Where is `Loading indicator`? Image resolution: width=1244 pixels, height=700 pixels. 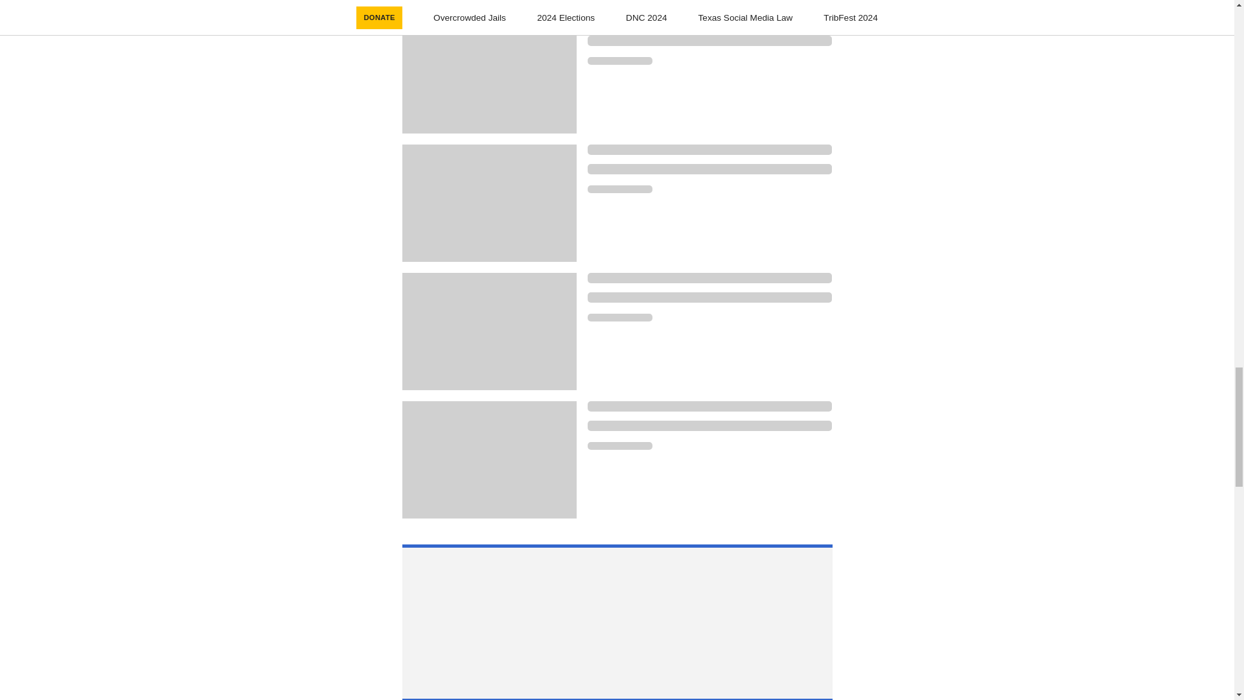 Loading indicator is located at coordinates (619, 189).